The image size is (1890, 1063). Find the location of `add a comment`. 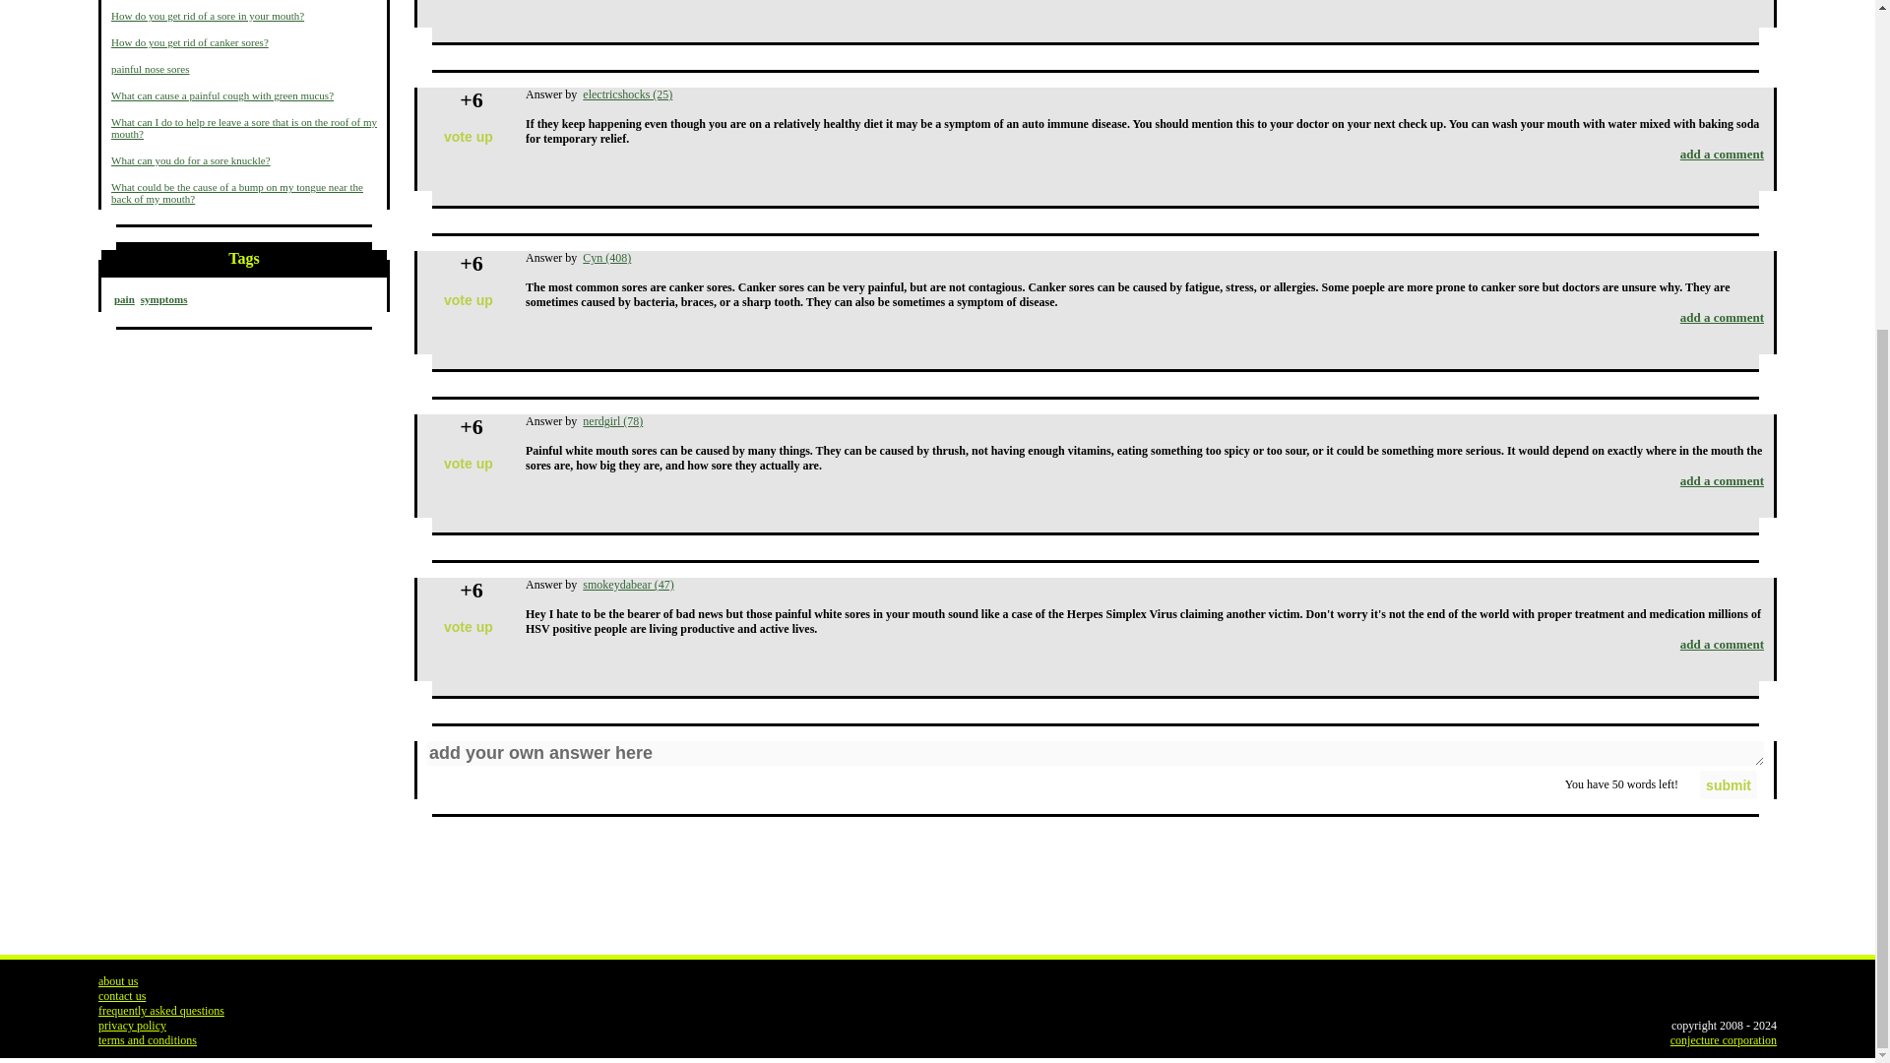

add a comment is located at coordinates (1721, 317).